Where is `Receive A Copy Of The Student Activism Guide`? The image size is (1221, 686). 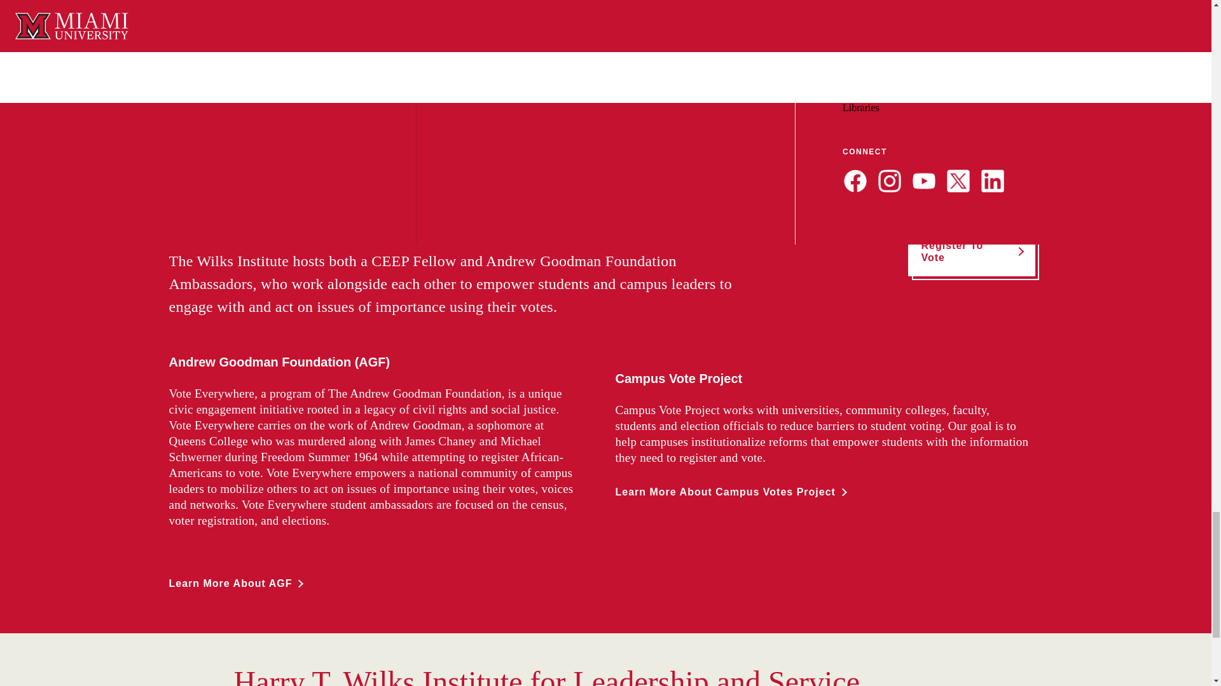
Receive A Copy Of The Student Activism Guide is located at coordinates (599, 108).